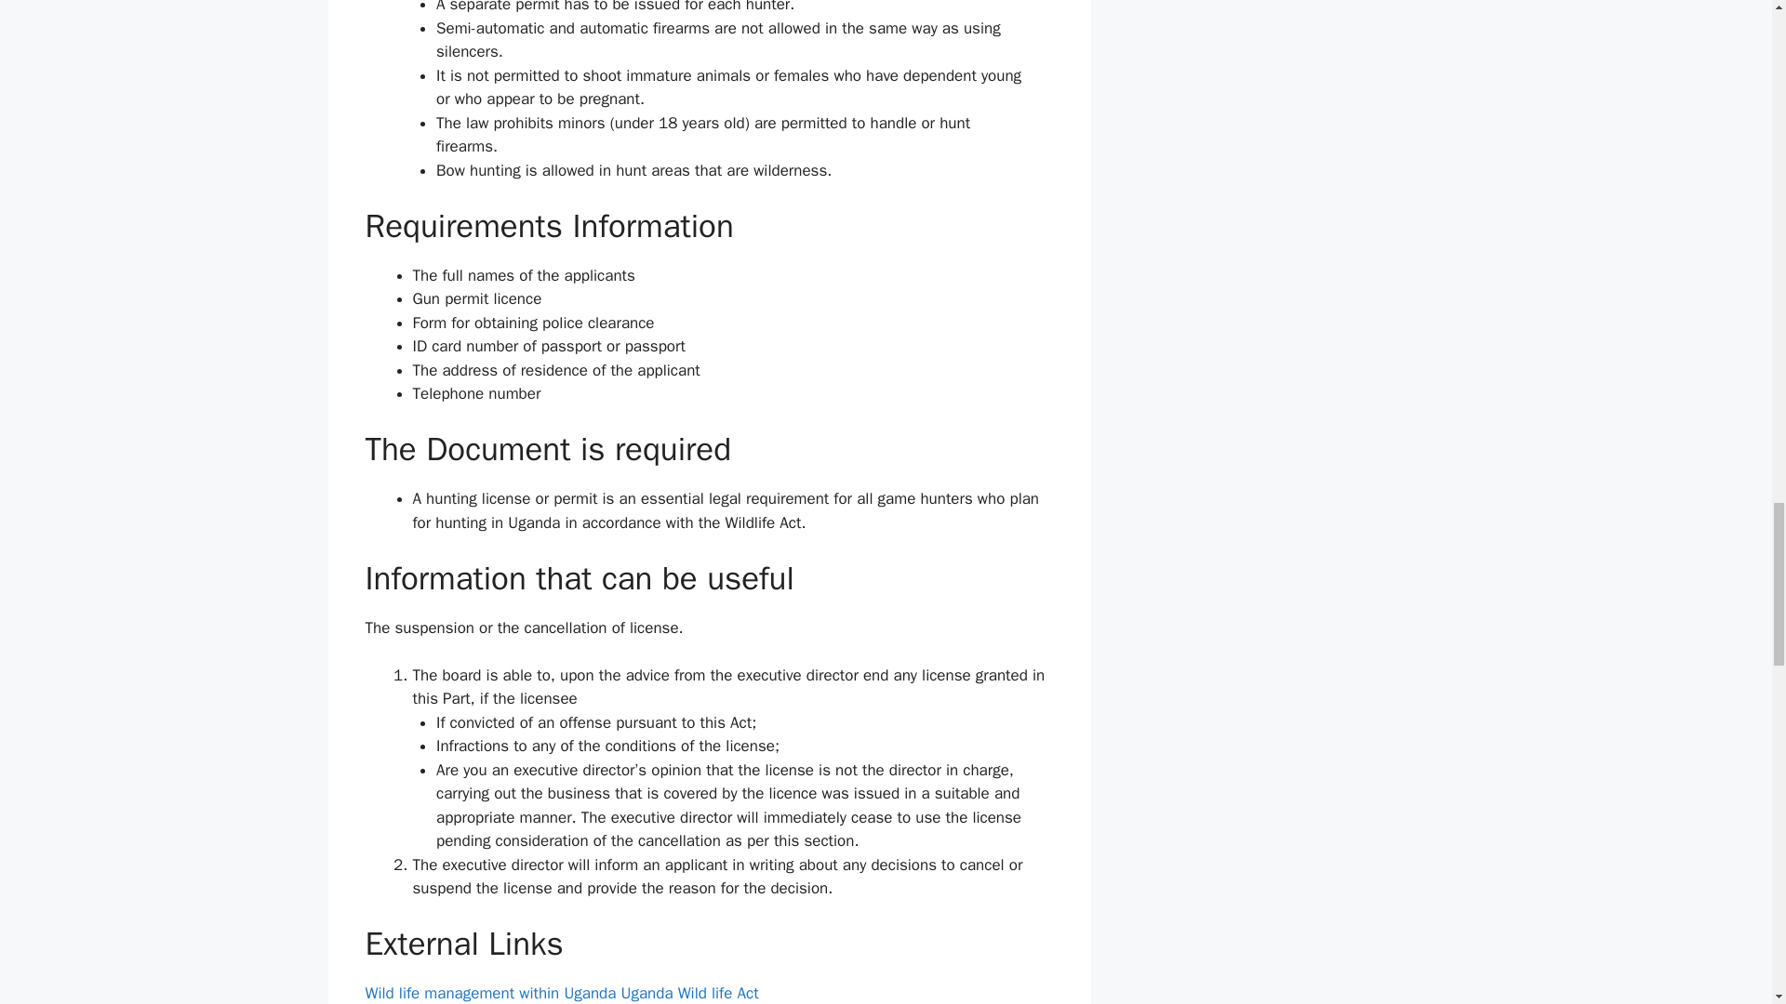 This screenshot has width=1786, height=1004. What do you see at coordinates (690, 993) in the screenshot?
I see `Uganda Wild life Act` at bounding box center [690, 993].